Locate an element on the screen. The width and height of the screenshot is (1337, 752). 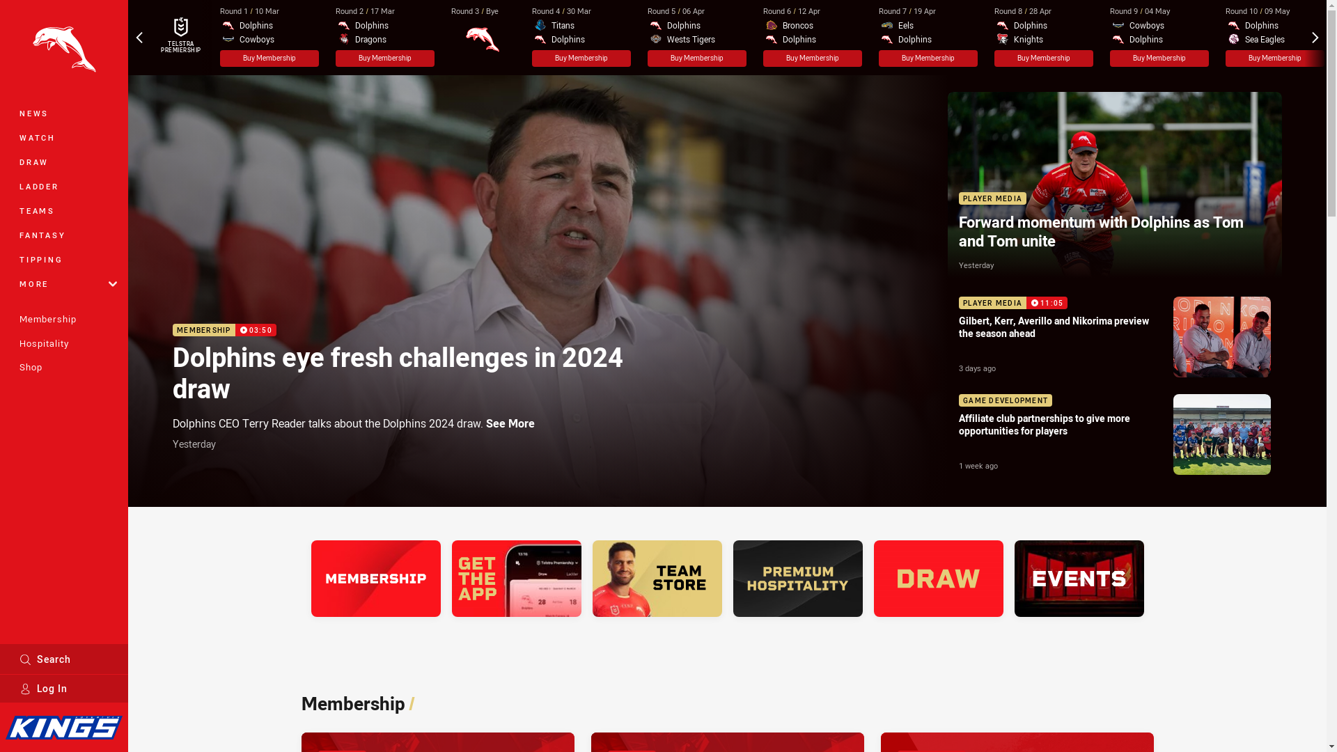
Search is located at coordinates (64, 659).